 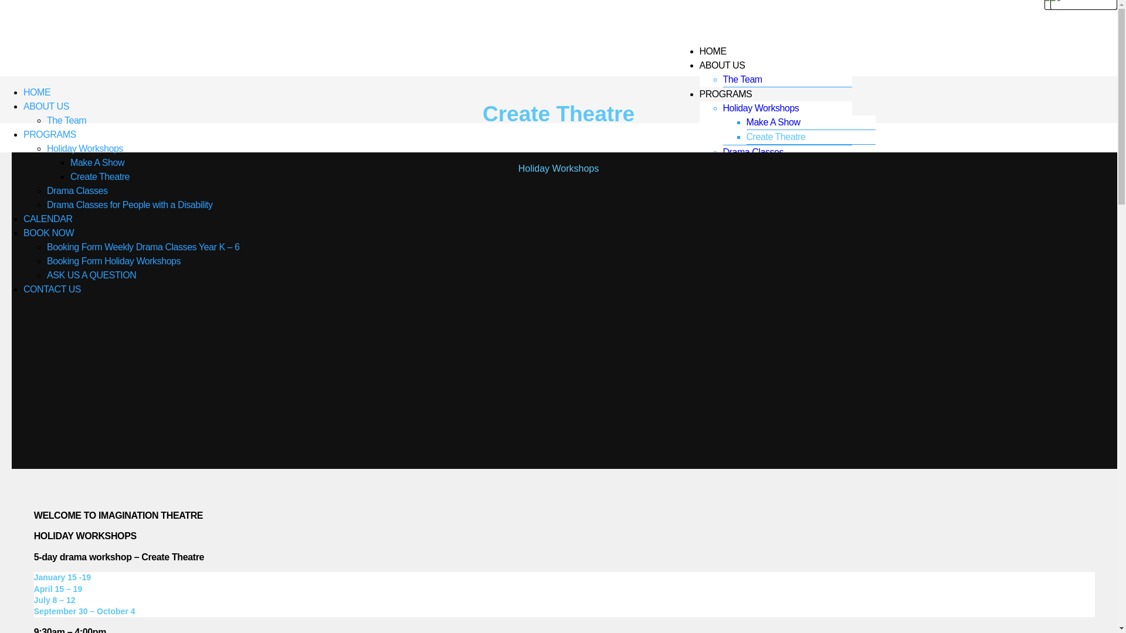 I want to click on Holiday Workshops, so click(x=761, y=108).